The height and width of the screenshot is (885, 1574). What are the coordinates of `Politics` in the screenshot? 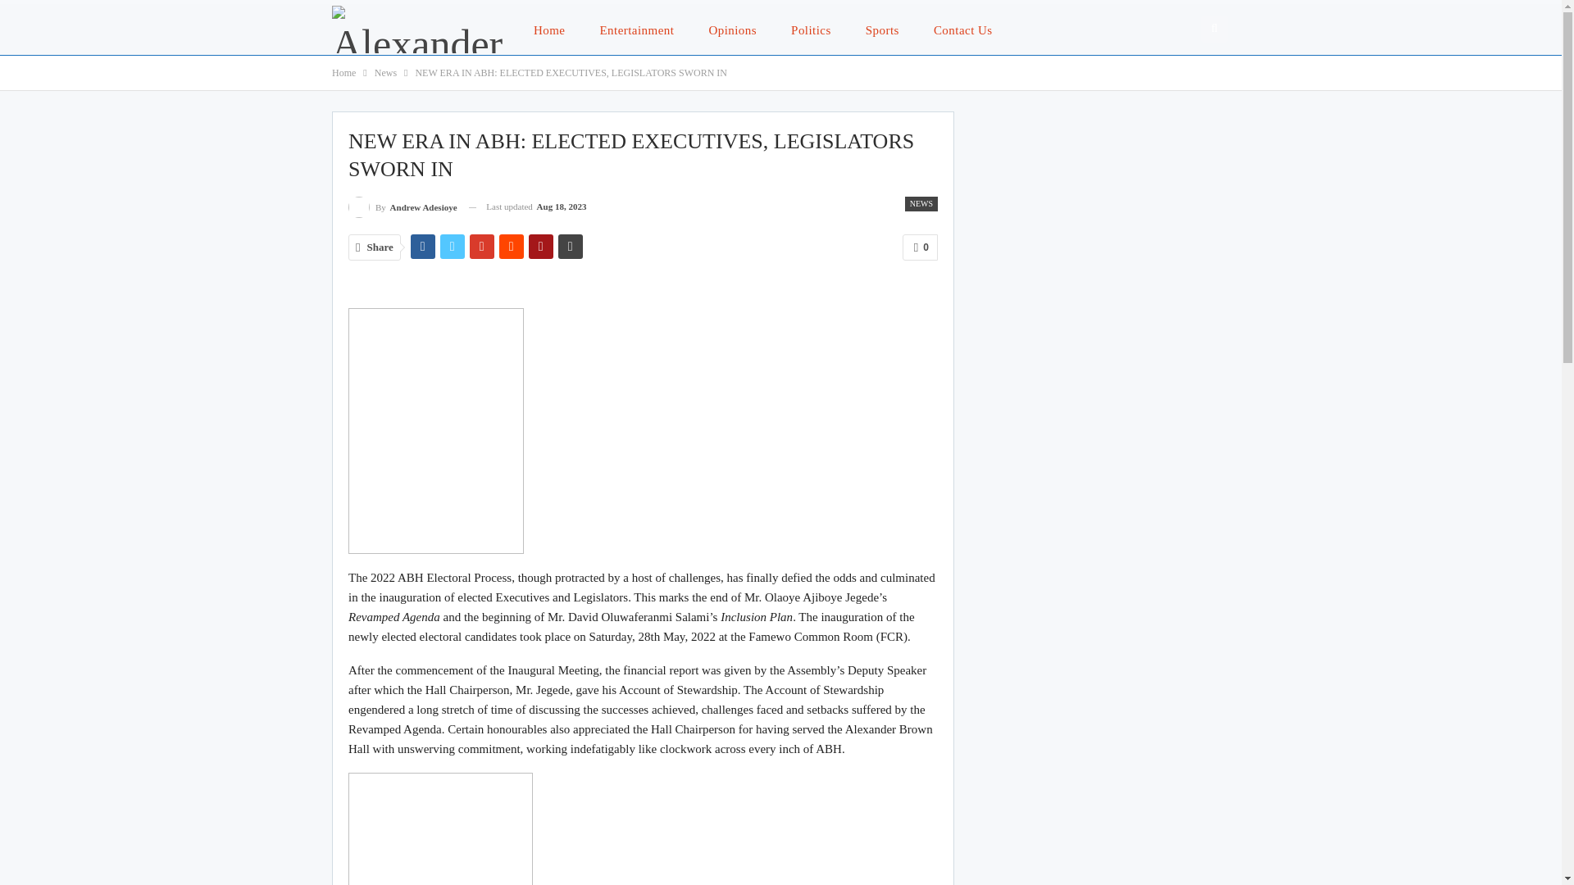 It's located at (810, 29).